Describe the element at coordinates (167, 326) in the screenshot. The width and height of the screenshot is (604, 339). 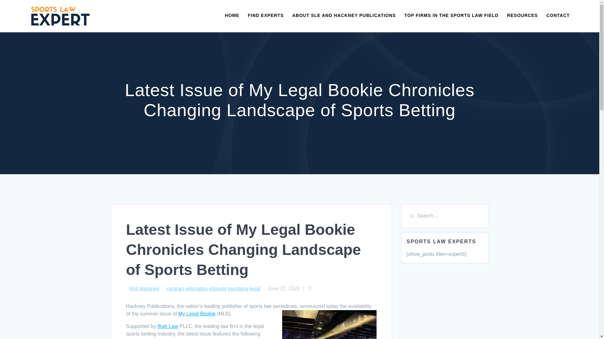
I see `Ifrah Law` at that location.